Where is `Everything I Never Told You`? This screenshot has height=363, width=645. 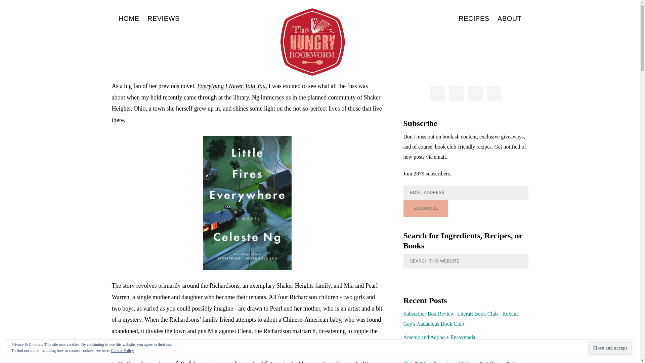
Everything I Never Told You is located at coordinates (231, 86).